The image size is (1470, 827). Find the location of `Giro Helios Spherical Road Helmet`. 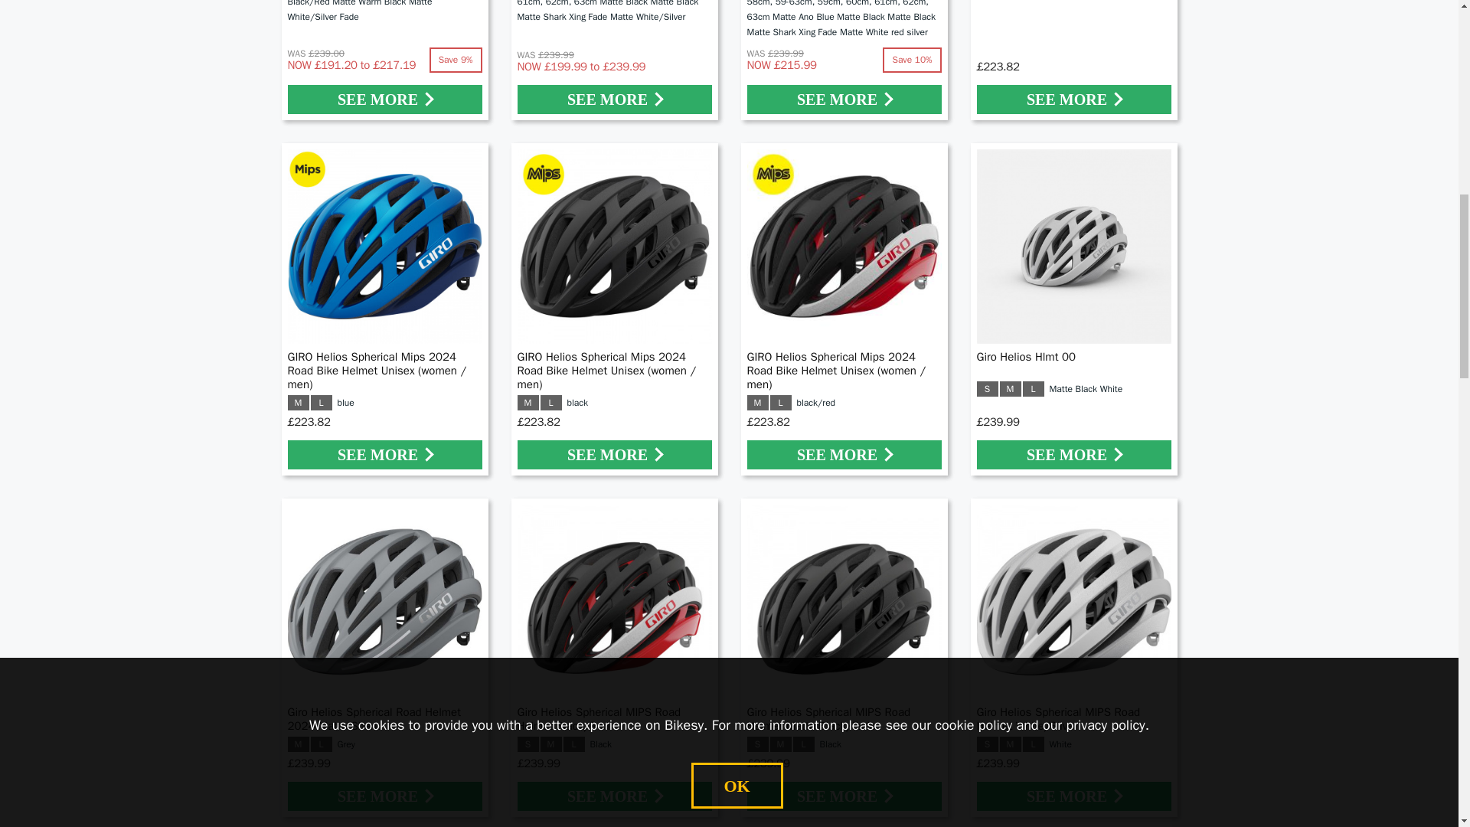

Giro Helios Spherical Road Helmet is located at coordinates (615, 60).